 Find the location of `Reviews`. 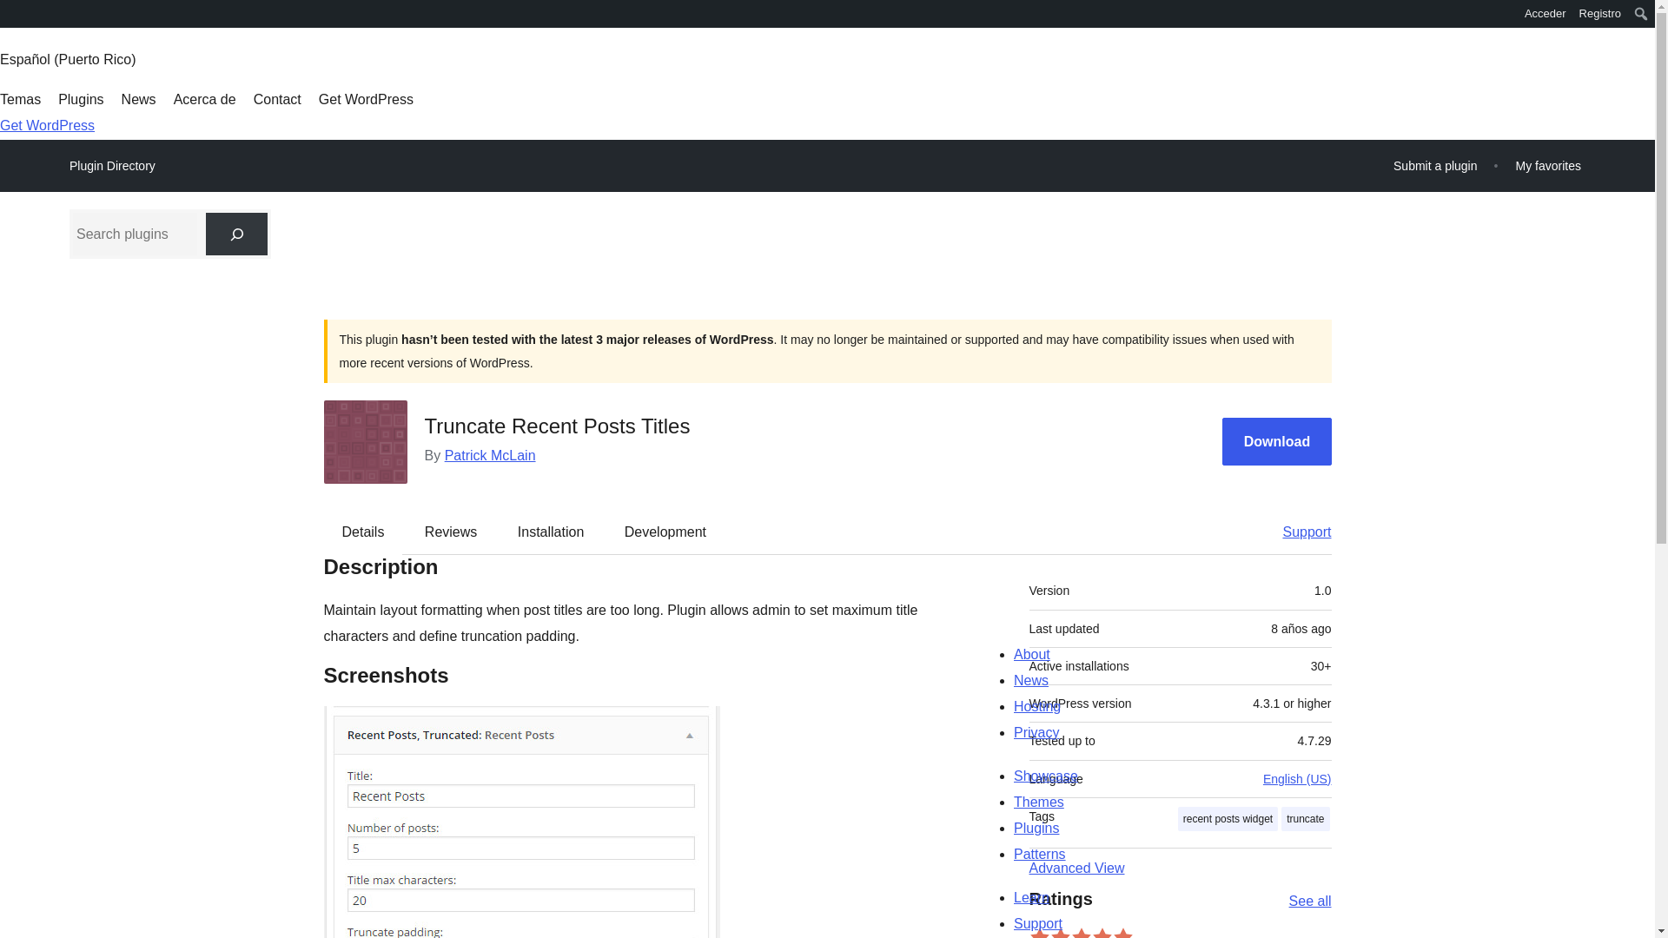

Reviews is located at coordinates (450, 532).